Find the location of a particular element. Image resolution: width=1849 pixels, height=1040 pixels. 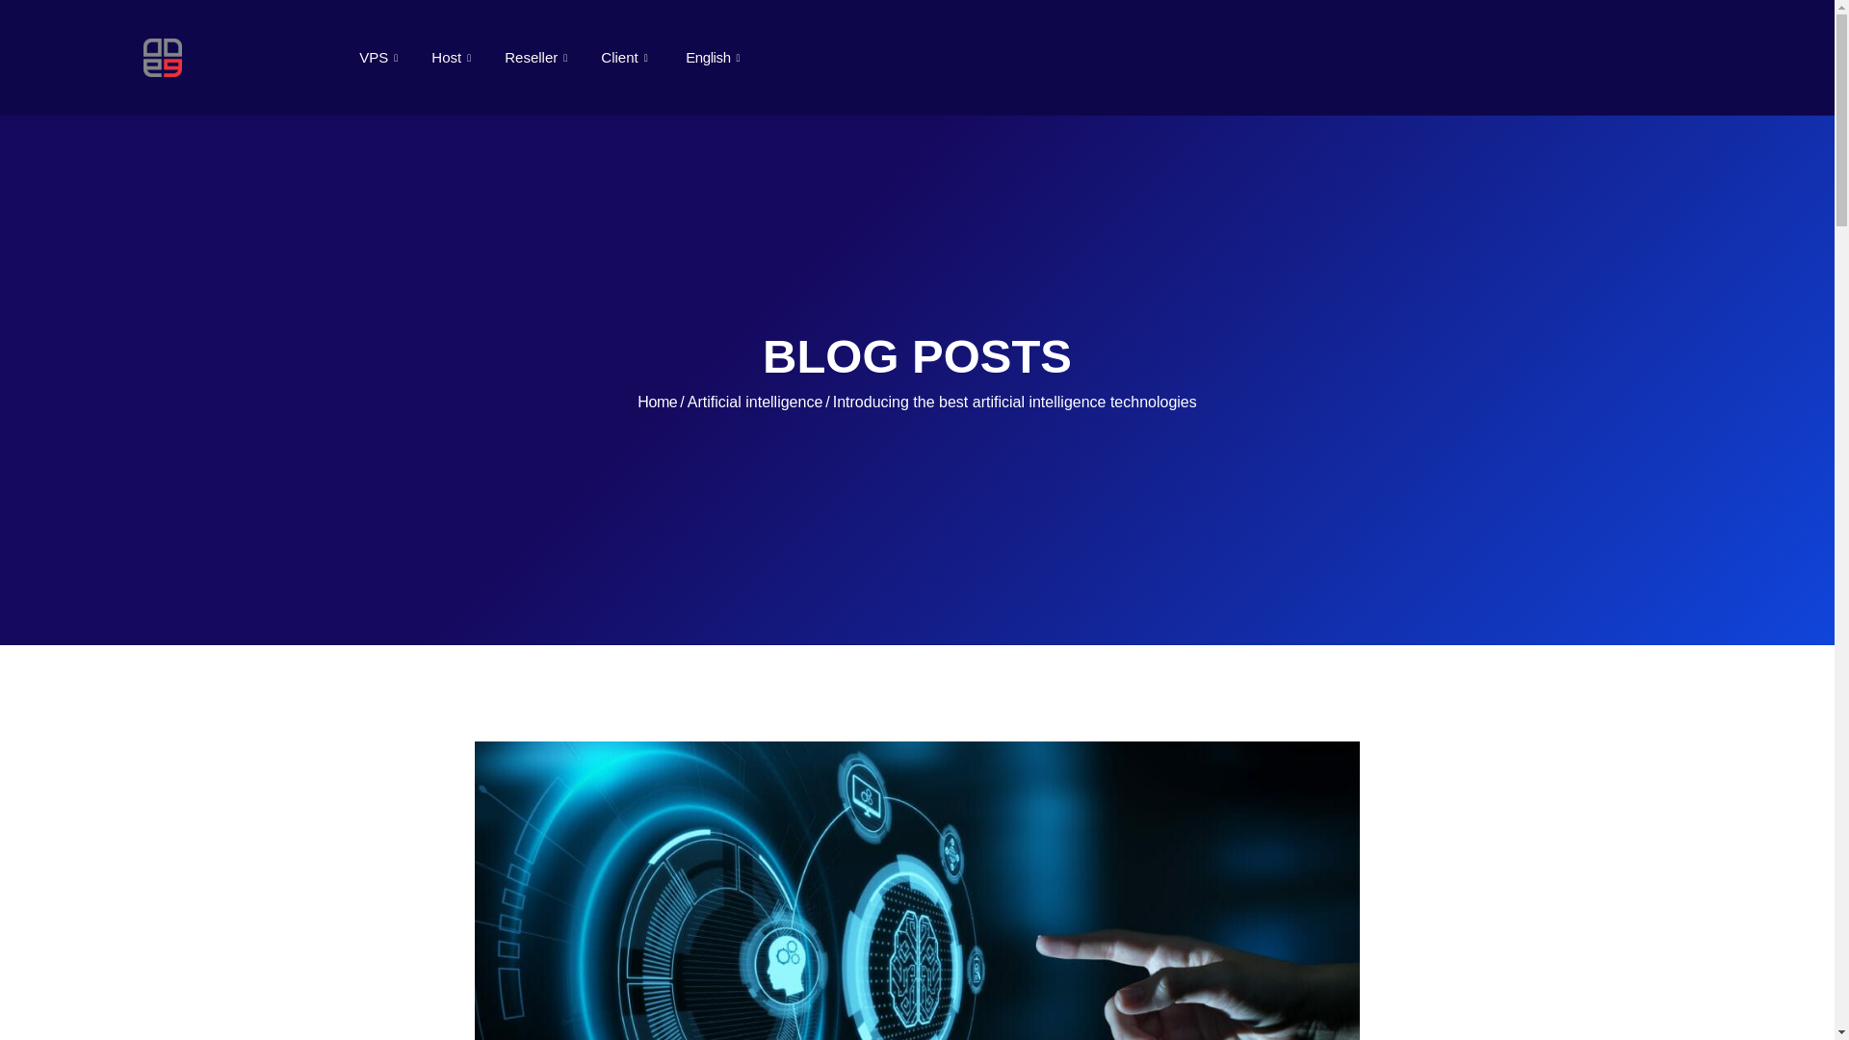

Host is located at coordinates (453, 58).